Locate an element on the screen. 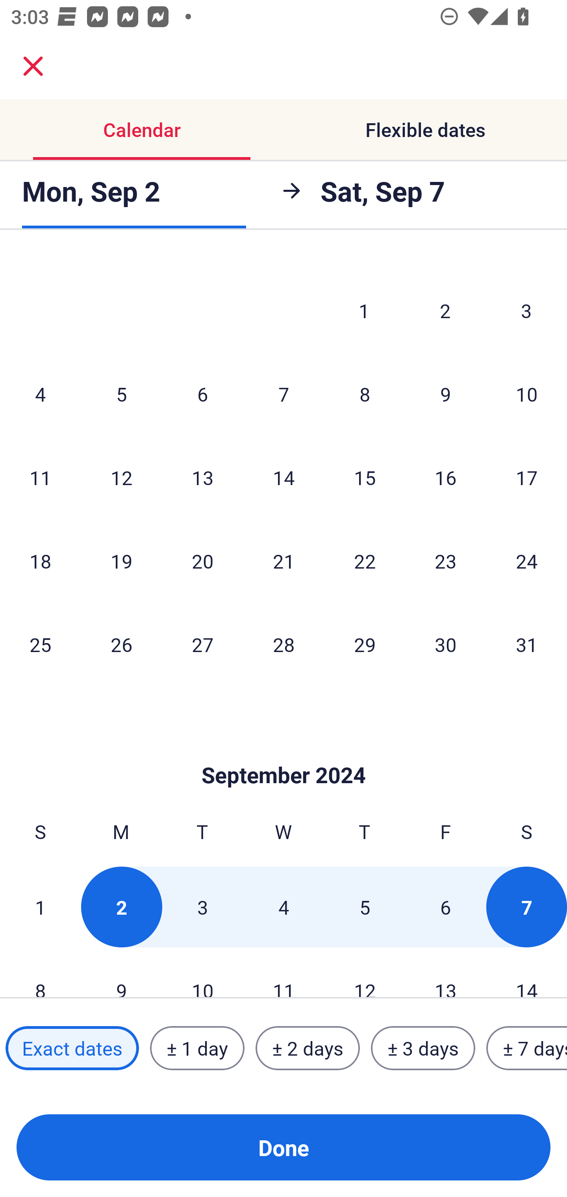 The image size is (567, 1197). Done is located at coordinates (283, 1147).